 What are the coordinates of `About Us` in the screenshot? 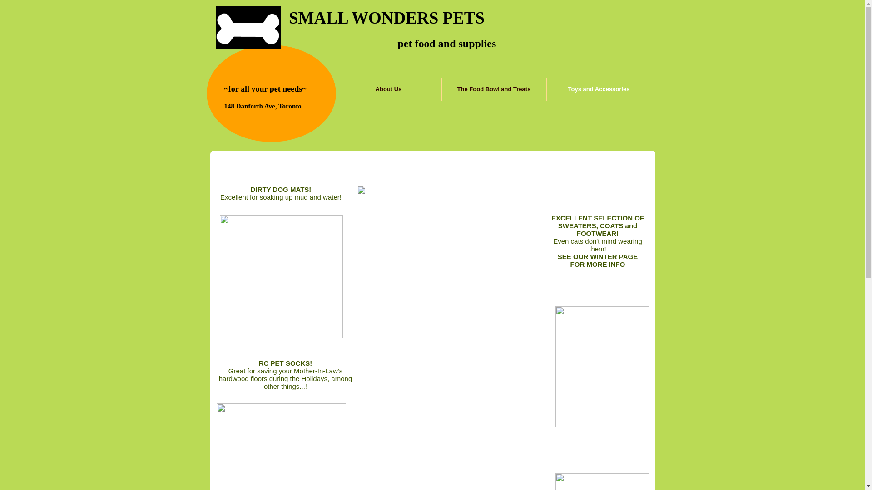 It's located at (388, 89).